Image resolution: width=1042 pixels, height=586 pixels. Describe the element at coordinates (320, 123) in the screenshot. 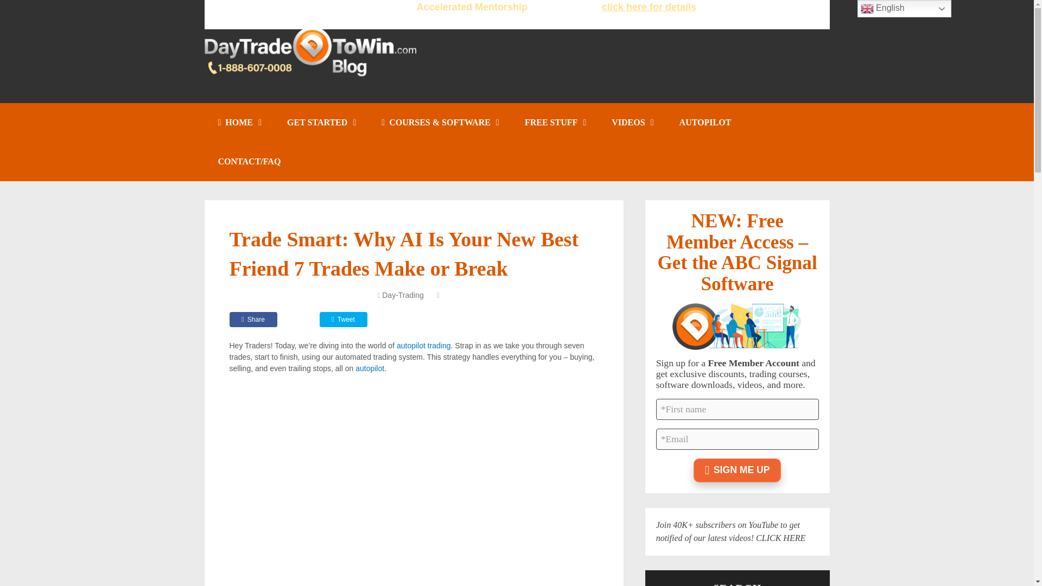

I see `GET STARTED` at that location.